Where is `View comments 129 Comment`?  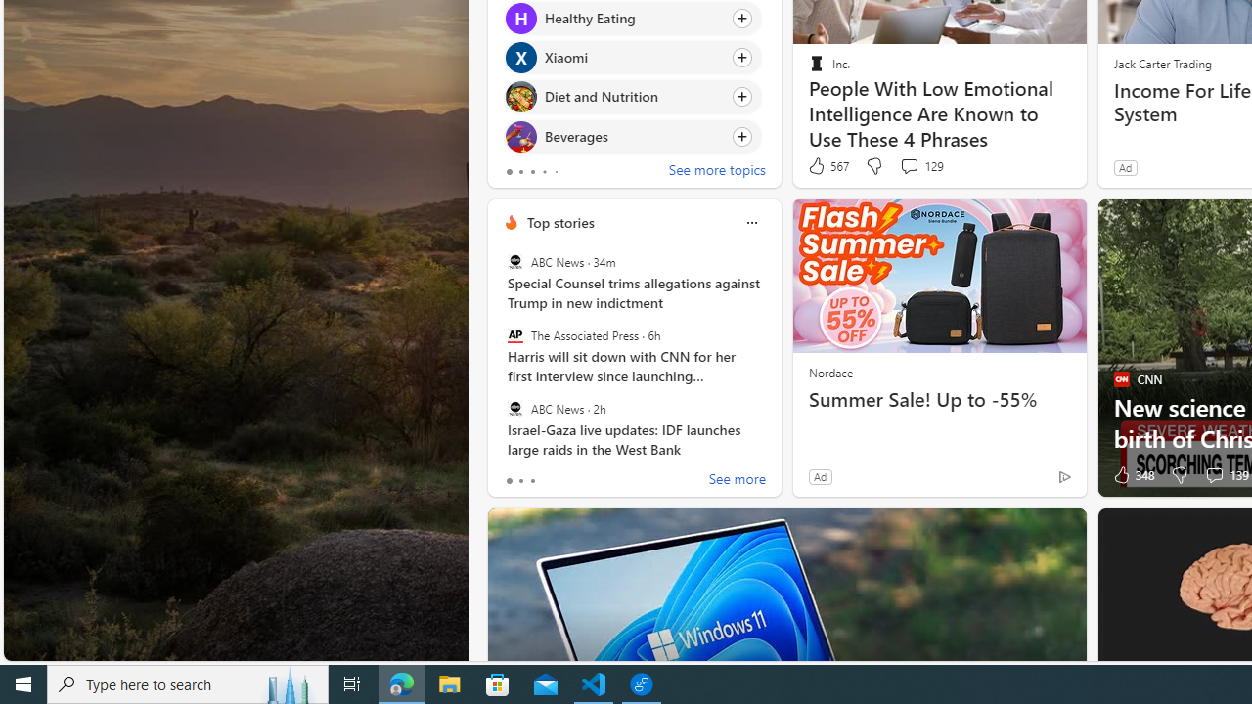 View comments 129 Comment is located at coordinates (909, 166).